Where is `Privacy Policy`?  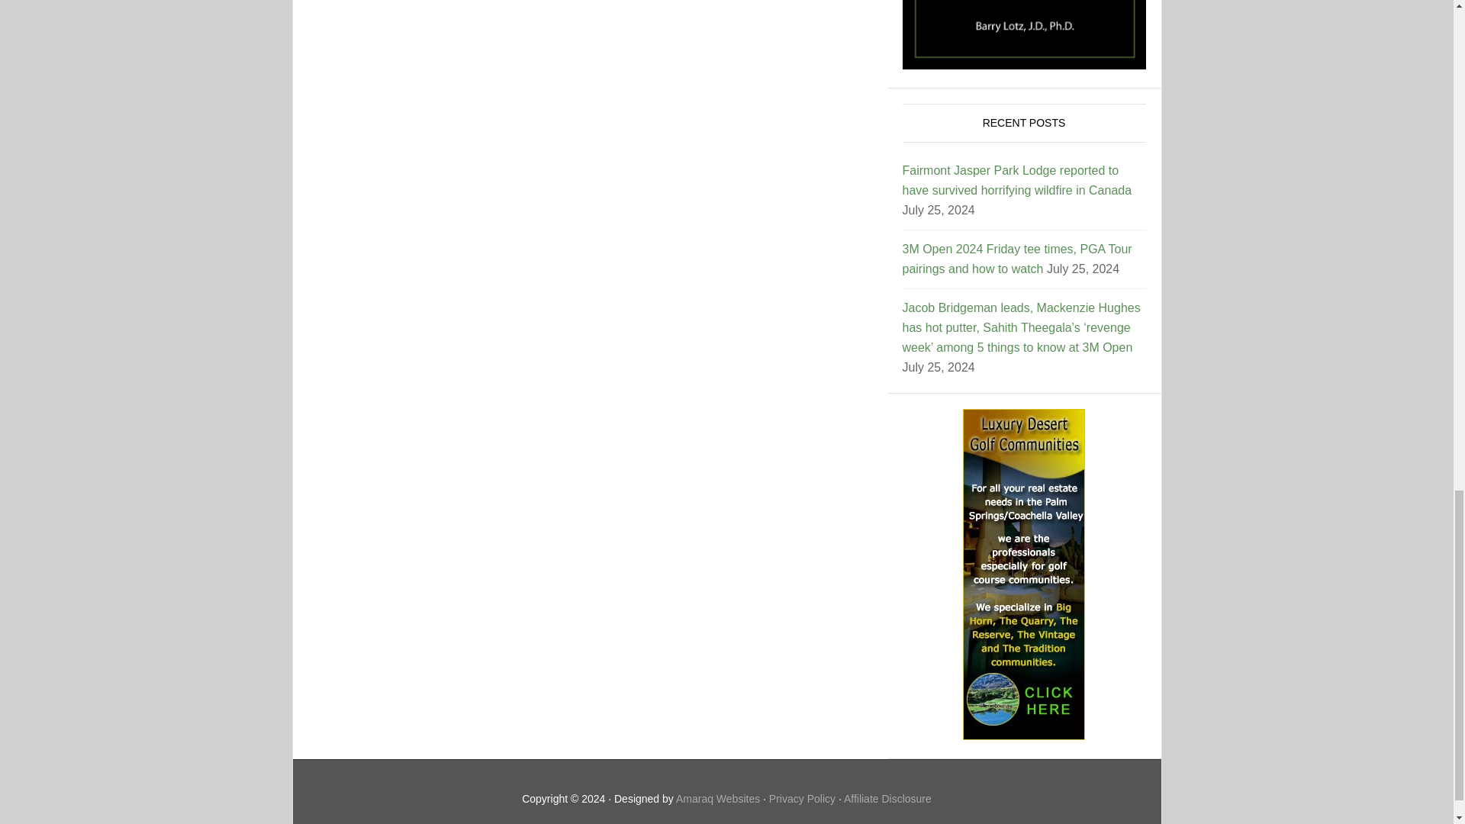 Privacy Policy is located at coordinates (802, 798).